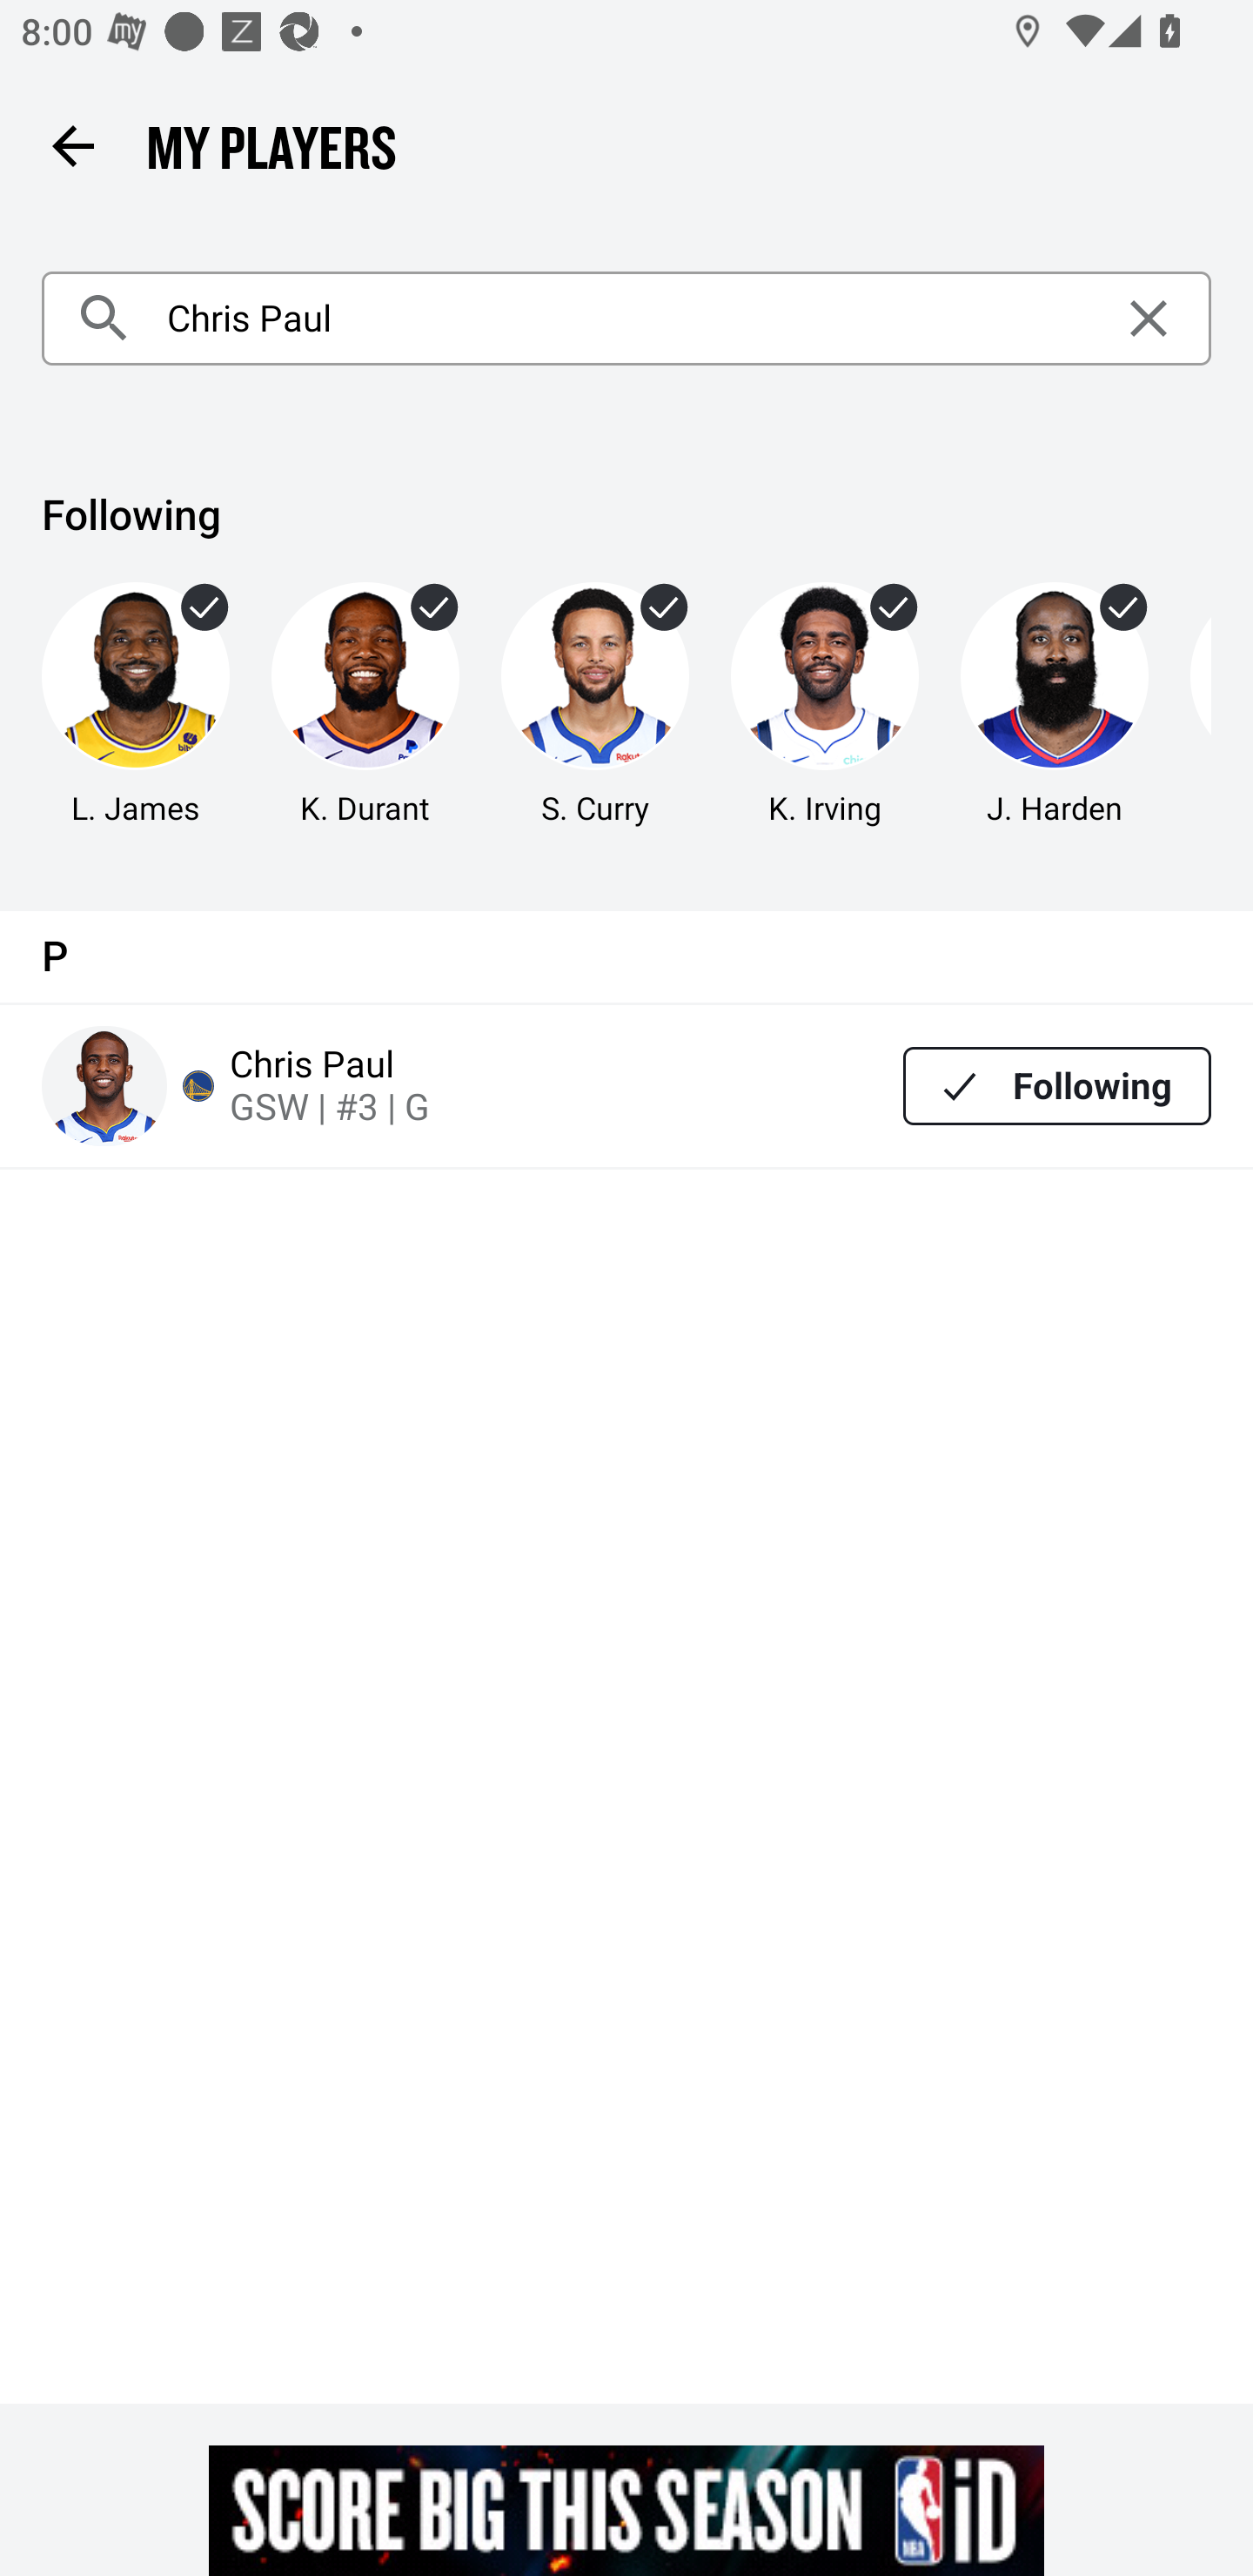 The height and width of the screenshot is (2576, 1253). I want to click on Chris Paul, so click(626, 319).